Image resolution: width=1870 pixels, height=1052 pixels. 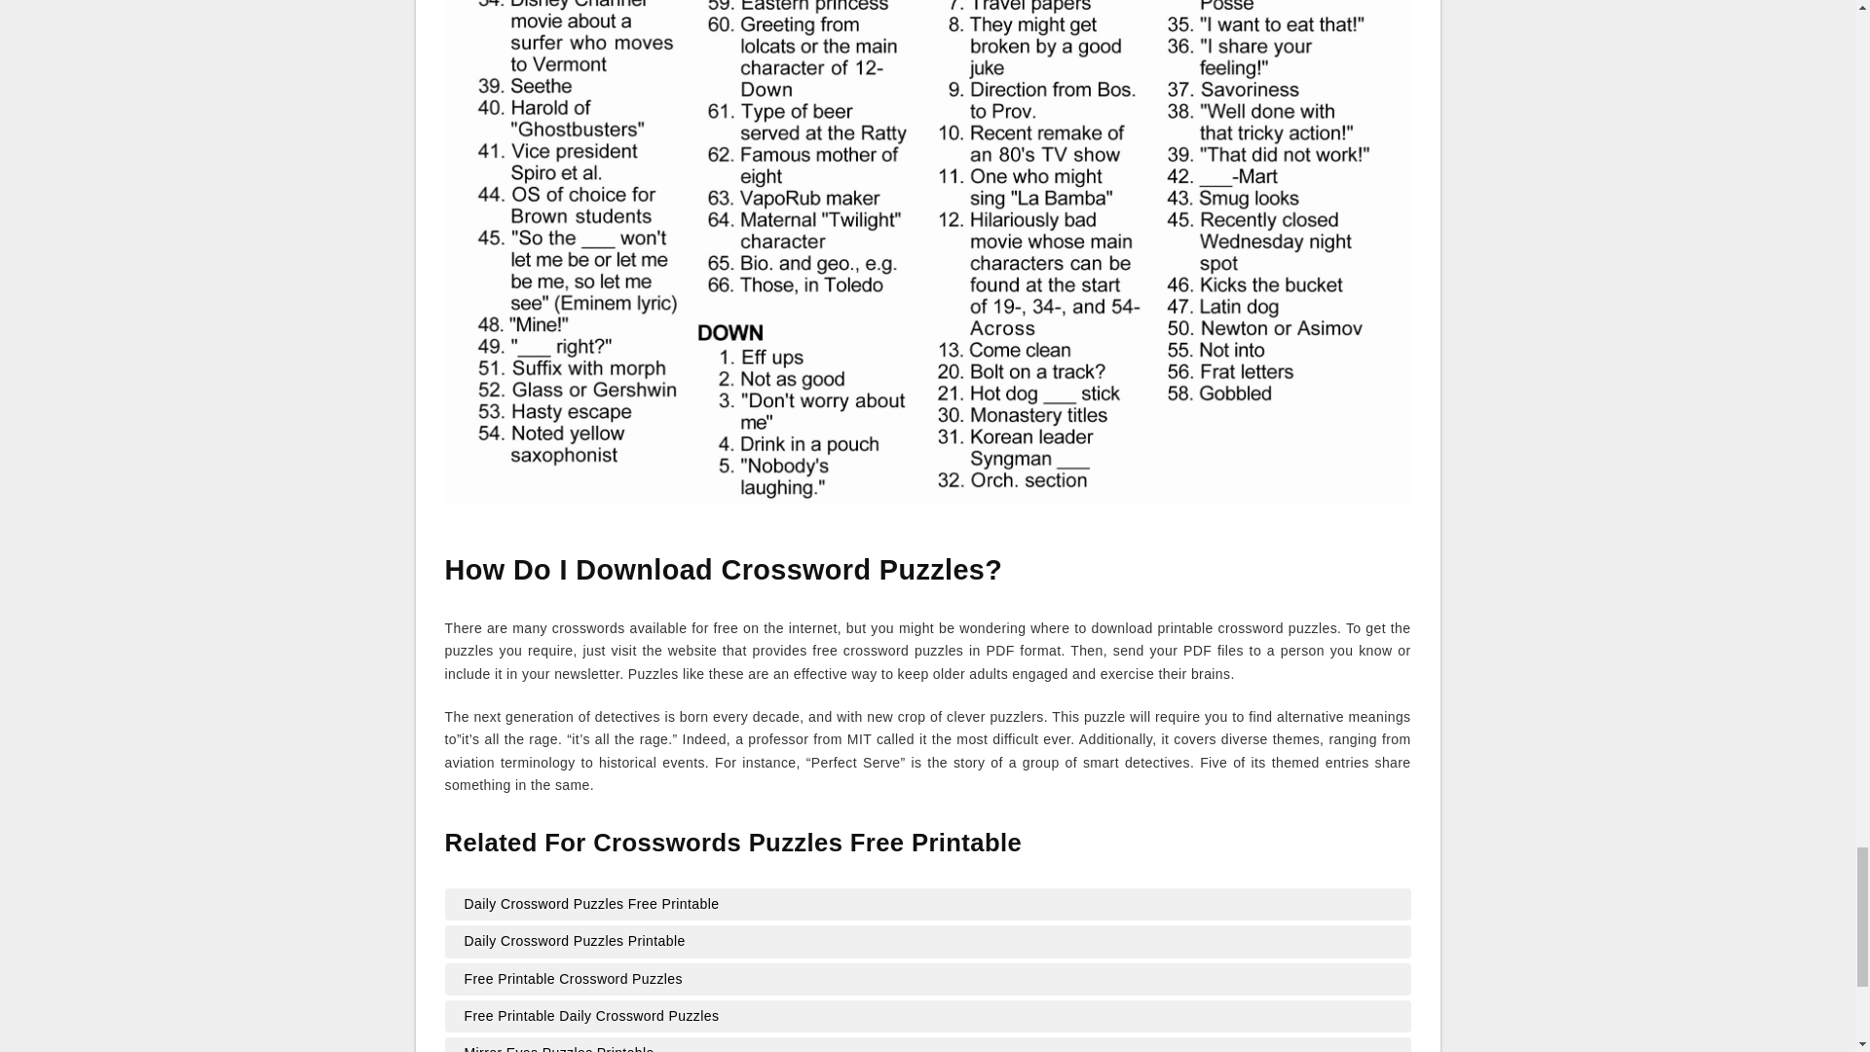 I want to click on Free Printable Daily Crossword Puzzles, so click(x=927, y=1017).